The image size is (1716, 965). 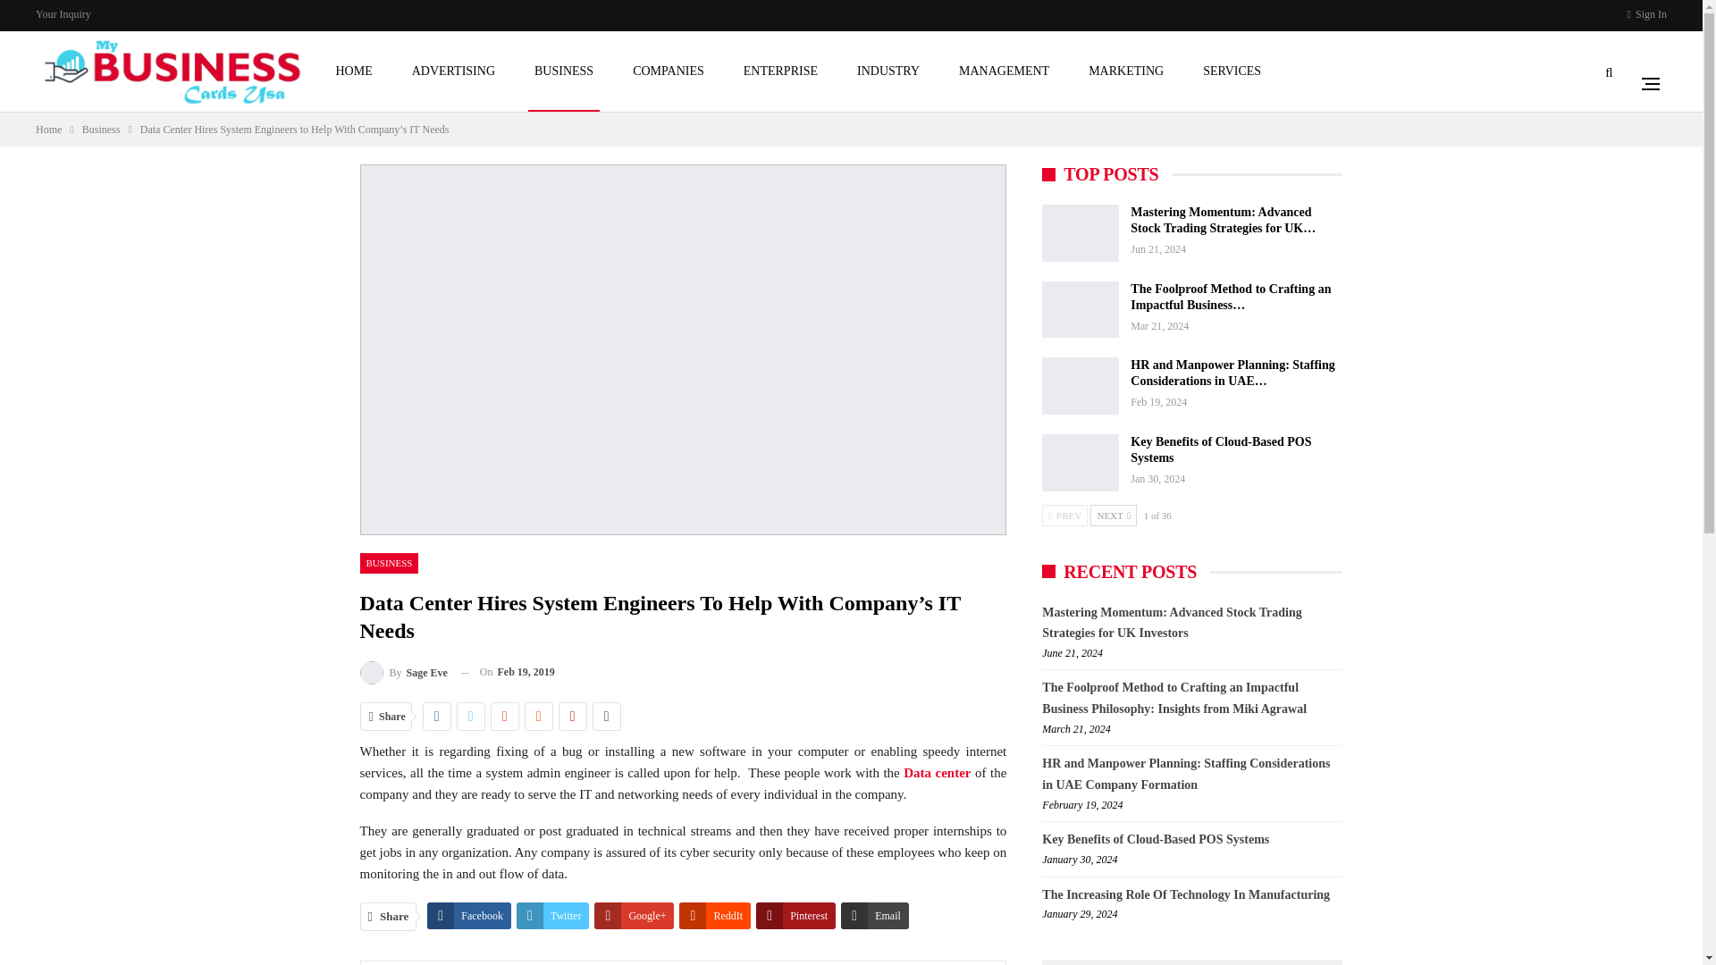 I want to click on Sign In, so click(x=1646, y=14).